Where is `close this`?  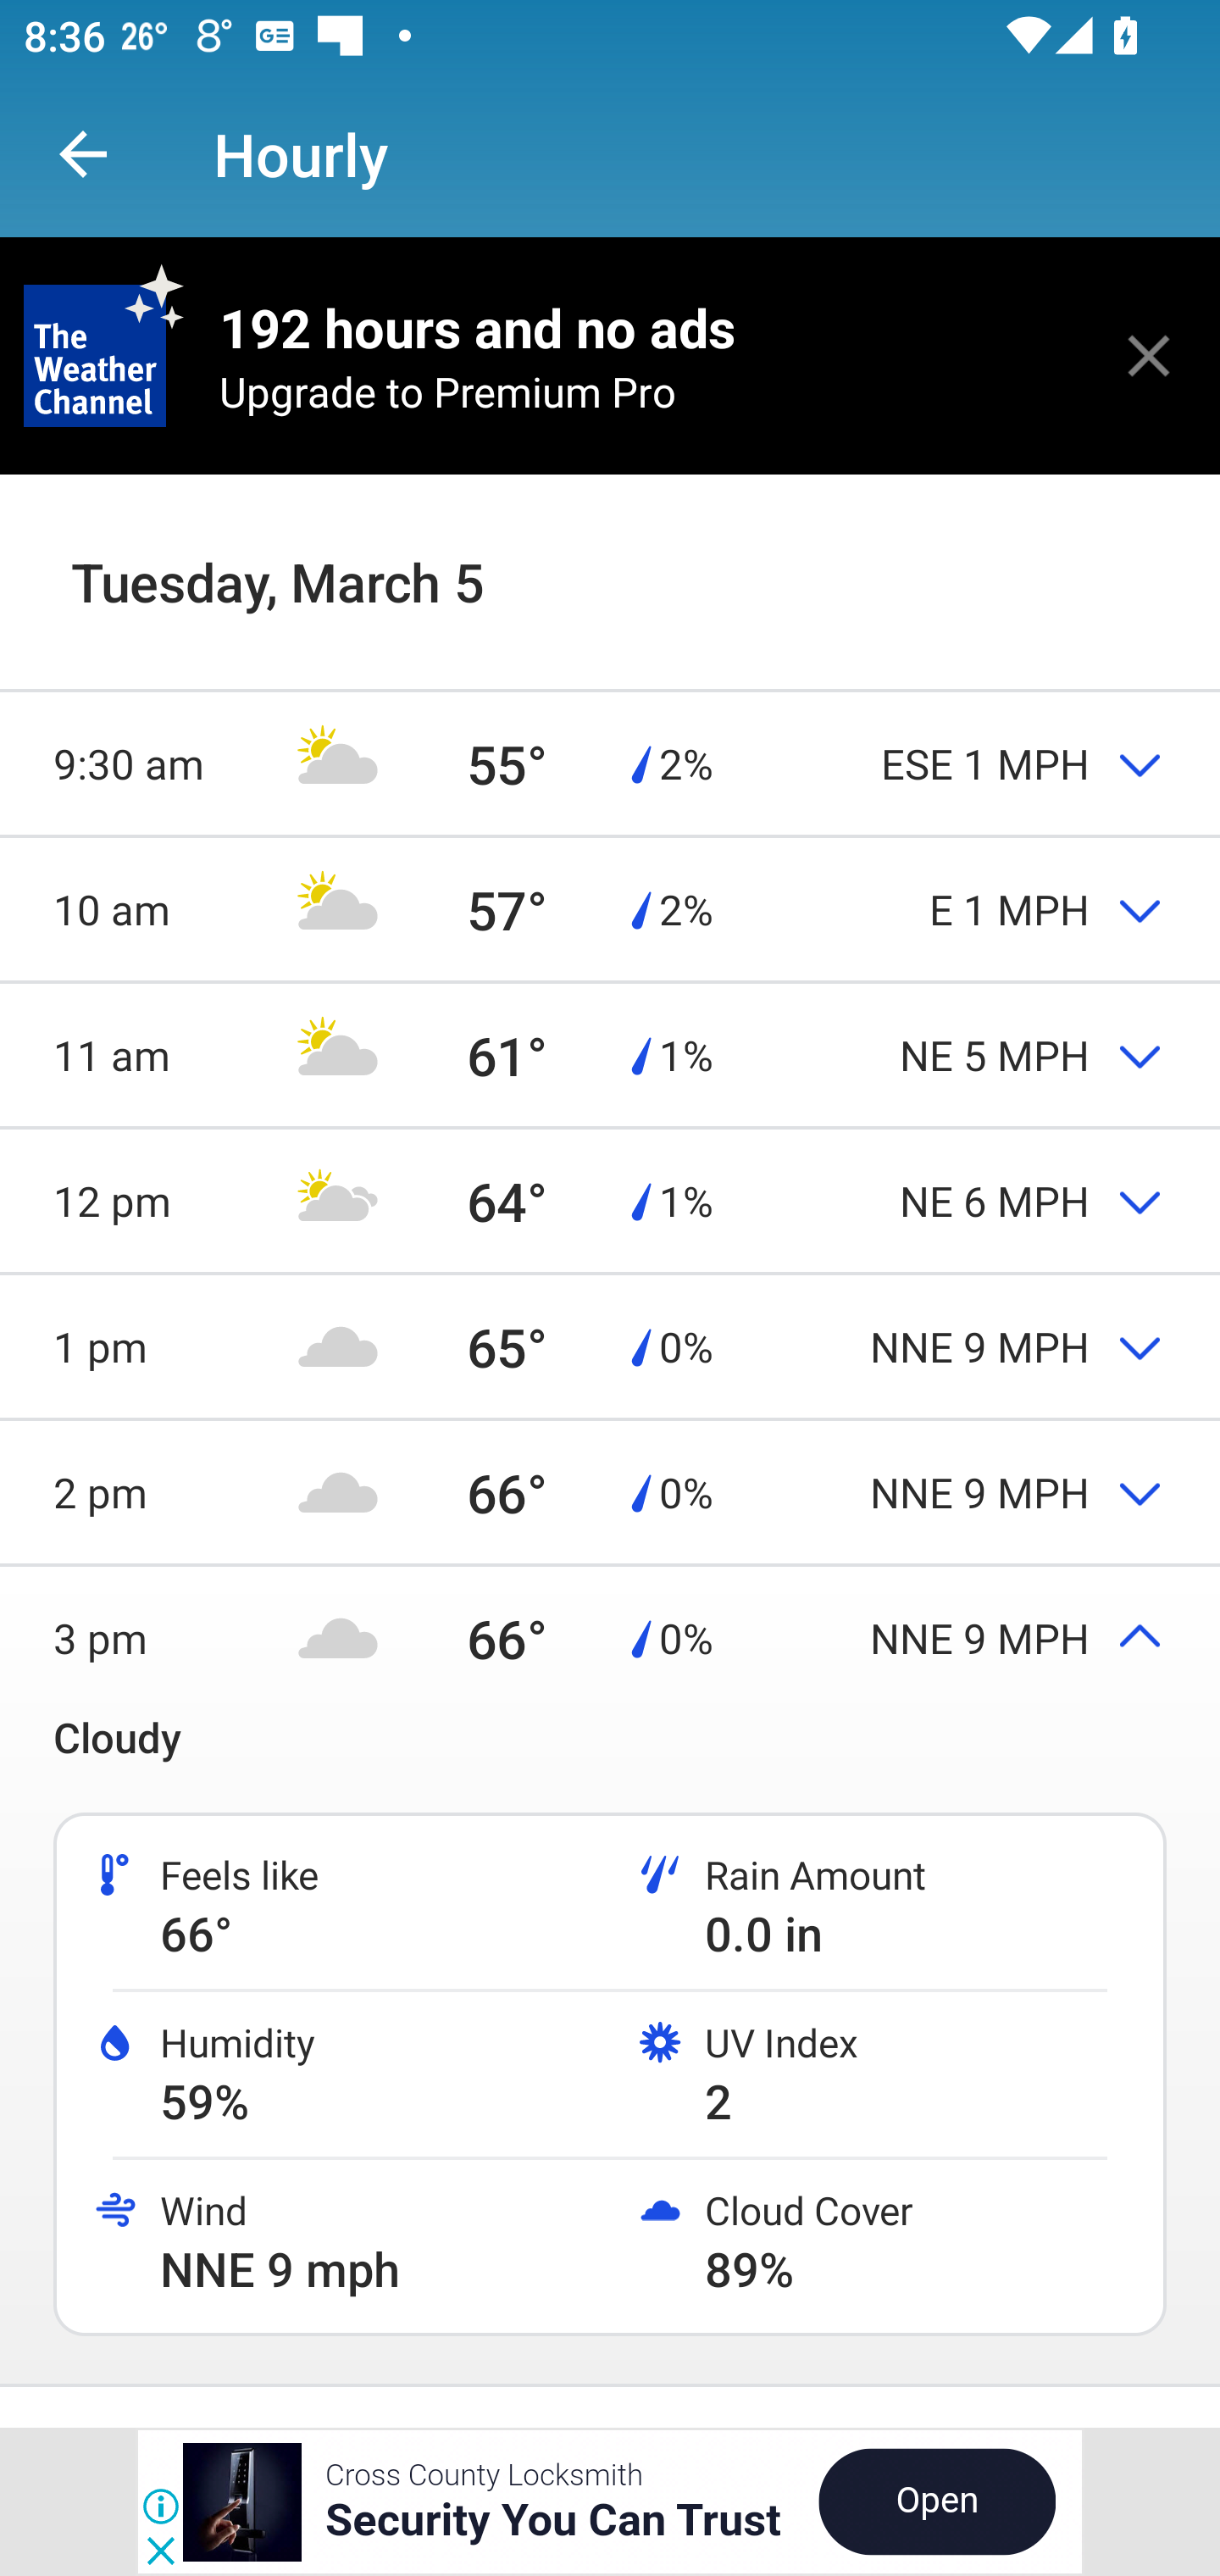
close this is located at coordinates (1149, 355).